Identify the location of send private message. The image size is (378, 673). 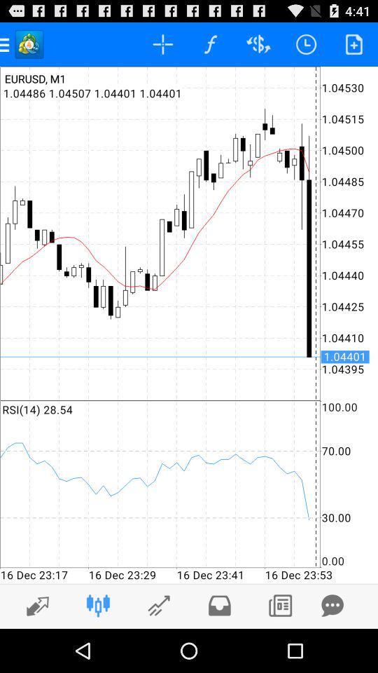
(332, 606).